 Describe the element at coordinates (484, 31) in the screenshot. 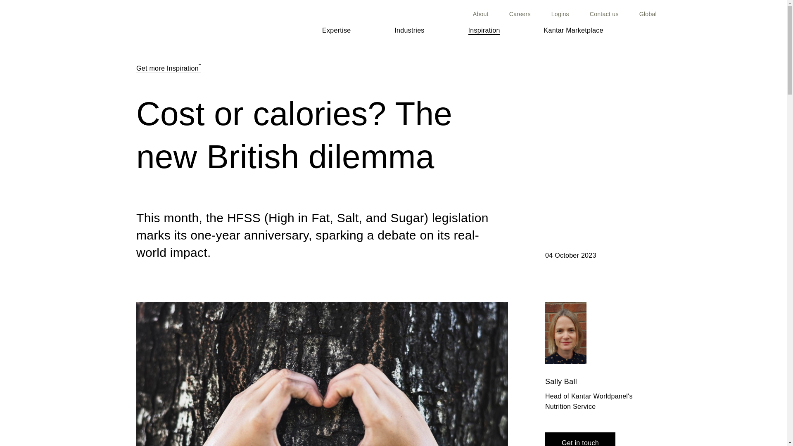

I see `Inspiration` at that location.